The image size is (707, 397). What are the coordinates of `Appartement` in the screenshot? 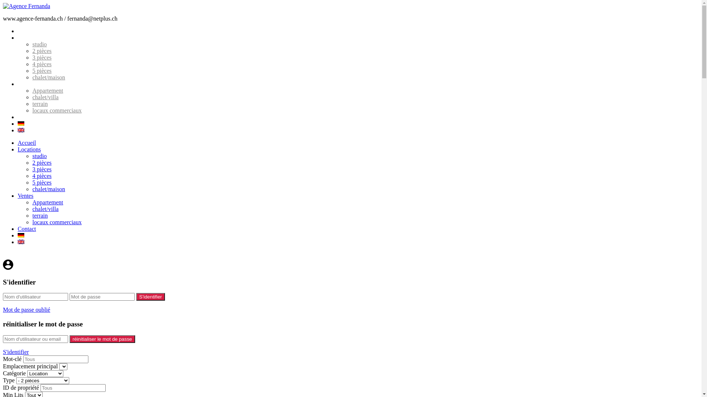 It's located at (48, 90).